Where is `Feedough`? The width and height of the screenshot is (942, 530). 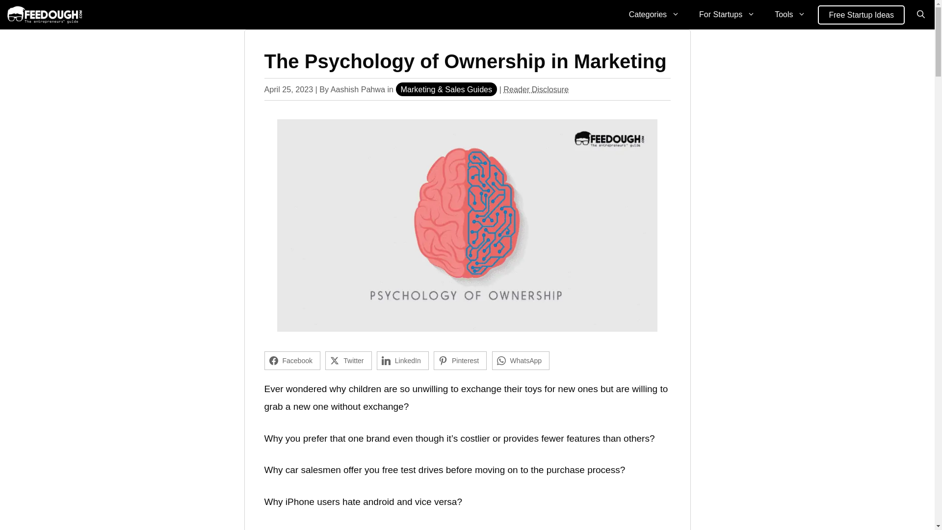 Feedough is located at coordinates (44, 15).